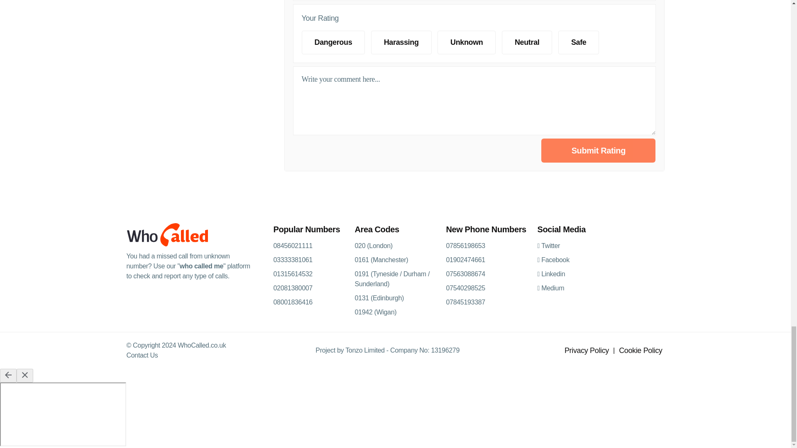 This screenshot has width=797, height=448. What do you see at coordinates (598, 150) in the screenshot?
I see `Submit Rating` at bounding box center [598, 150].